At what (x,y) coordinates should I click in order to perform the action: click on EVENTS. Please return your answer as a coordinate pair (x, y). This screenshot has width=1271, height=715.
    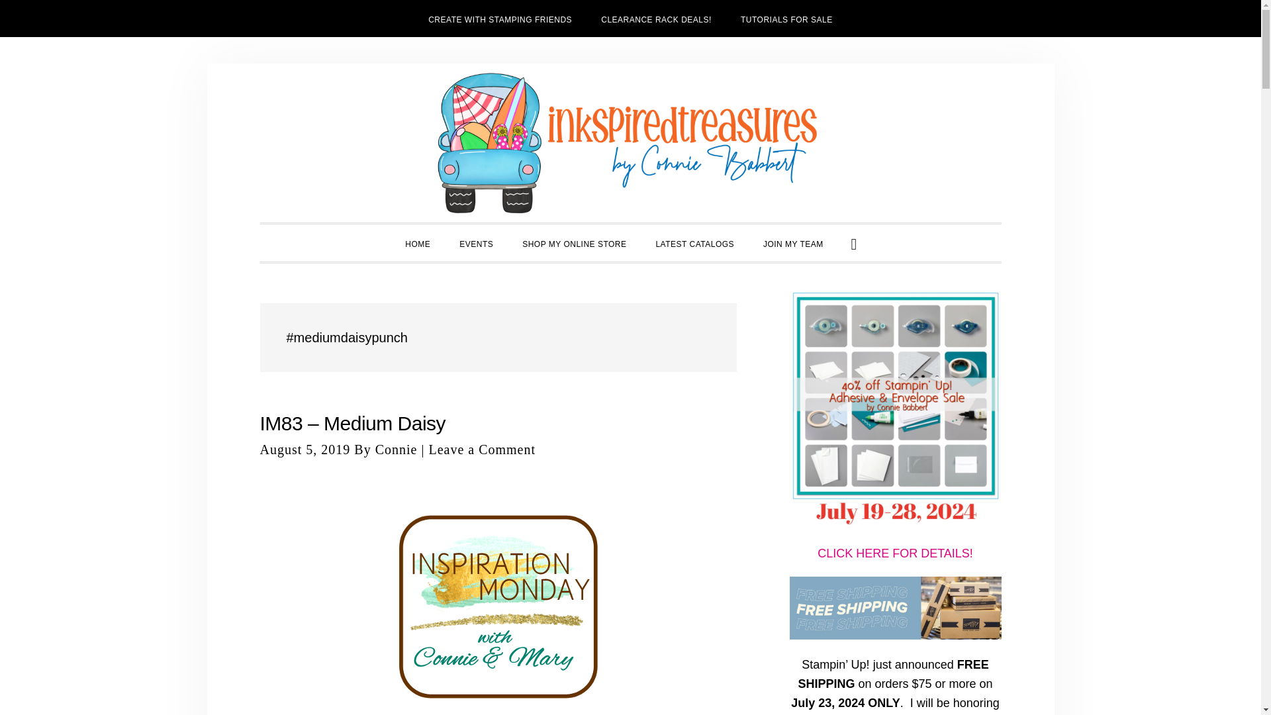
    Looking at the image, I should click on (475, 243).